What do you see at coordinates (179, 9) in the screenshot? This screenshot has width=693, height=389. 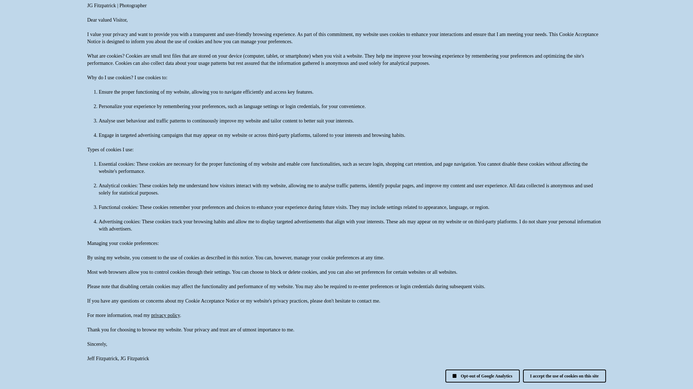 I see `Contact` at bounding box center [179, 9].